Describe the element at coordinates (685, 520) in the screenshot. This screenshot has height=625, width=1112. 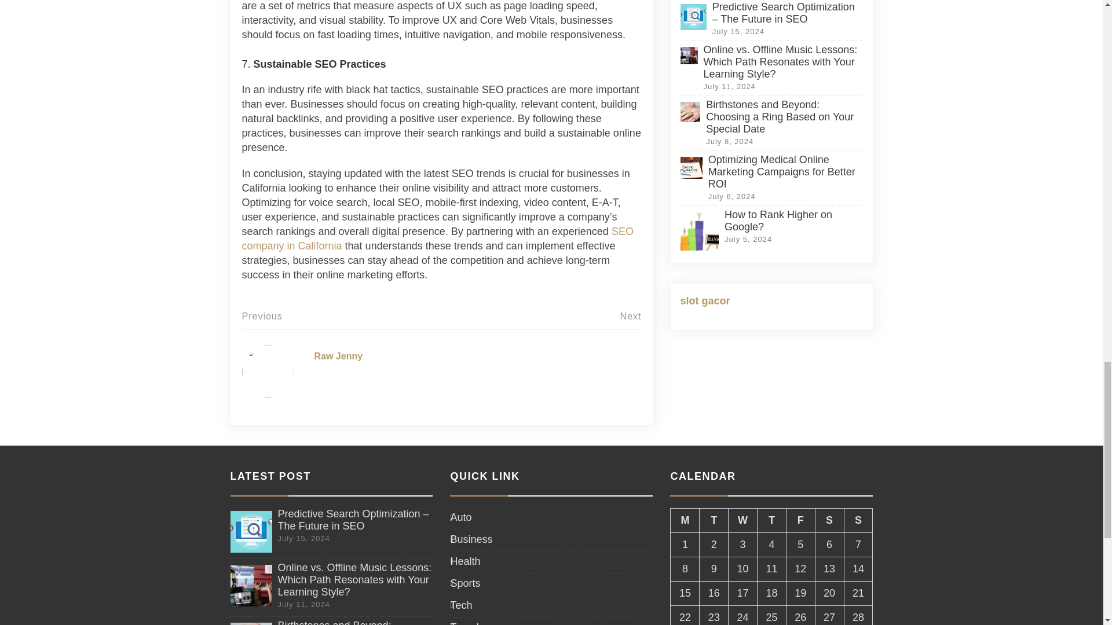
I see `Monday` at that location.